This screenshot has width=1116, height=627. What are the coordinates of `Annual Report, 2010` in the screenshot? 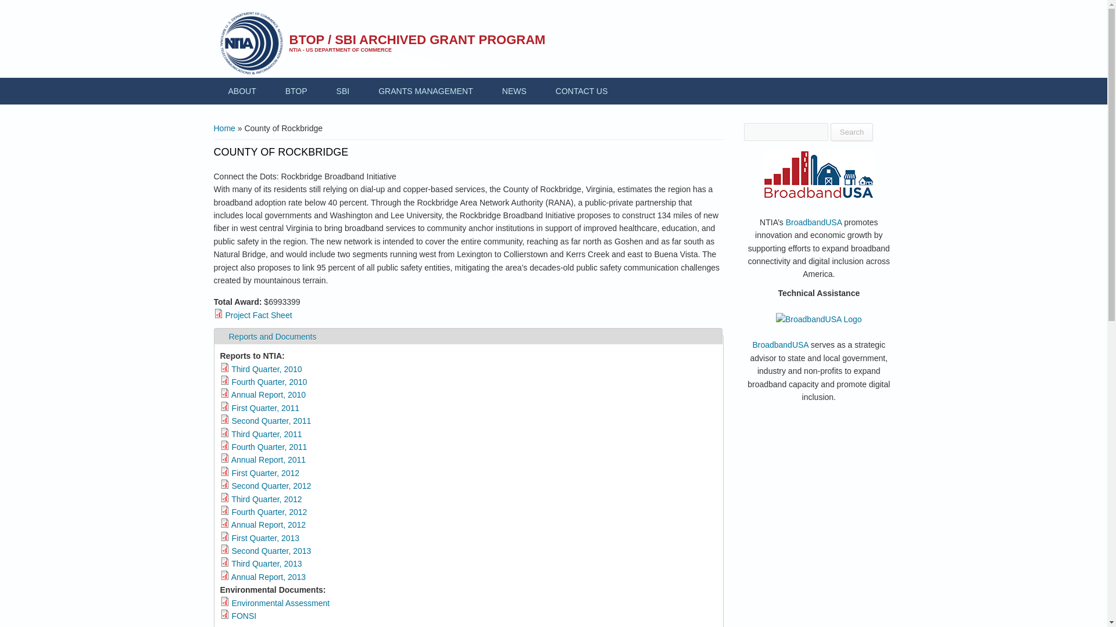 It's located at (258, 315).